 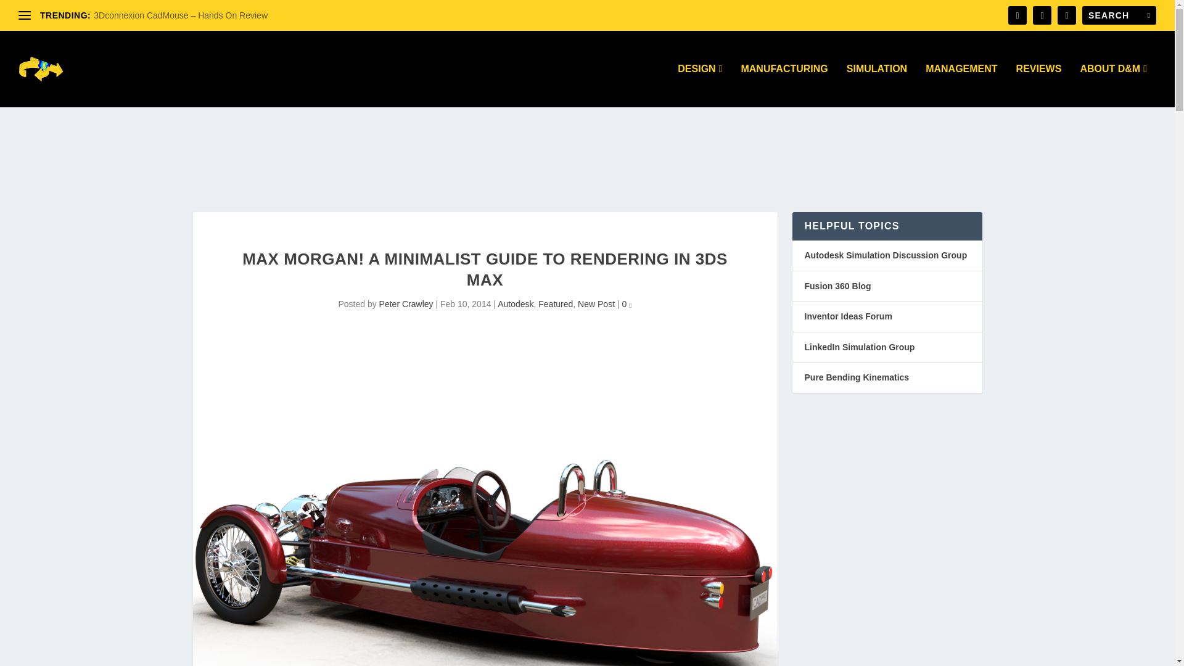 I want to click on REVIEWS, so click(x=1038, y=85).